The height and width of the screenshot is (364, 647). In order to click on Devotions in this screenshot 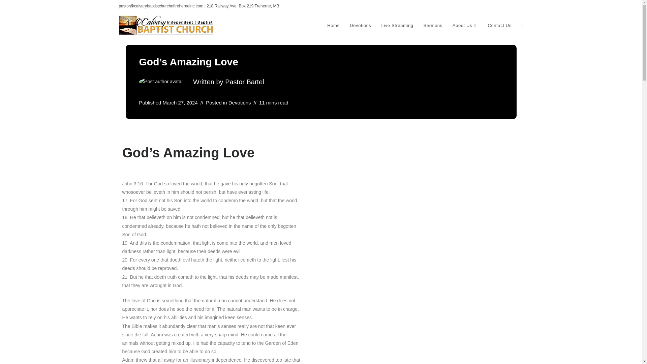, I will do `click(239, 102)`.